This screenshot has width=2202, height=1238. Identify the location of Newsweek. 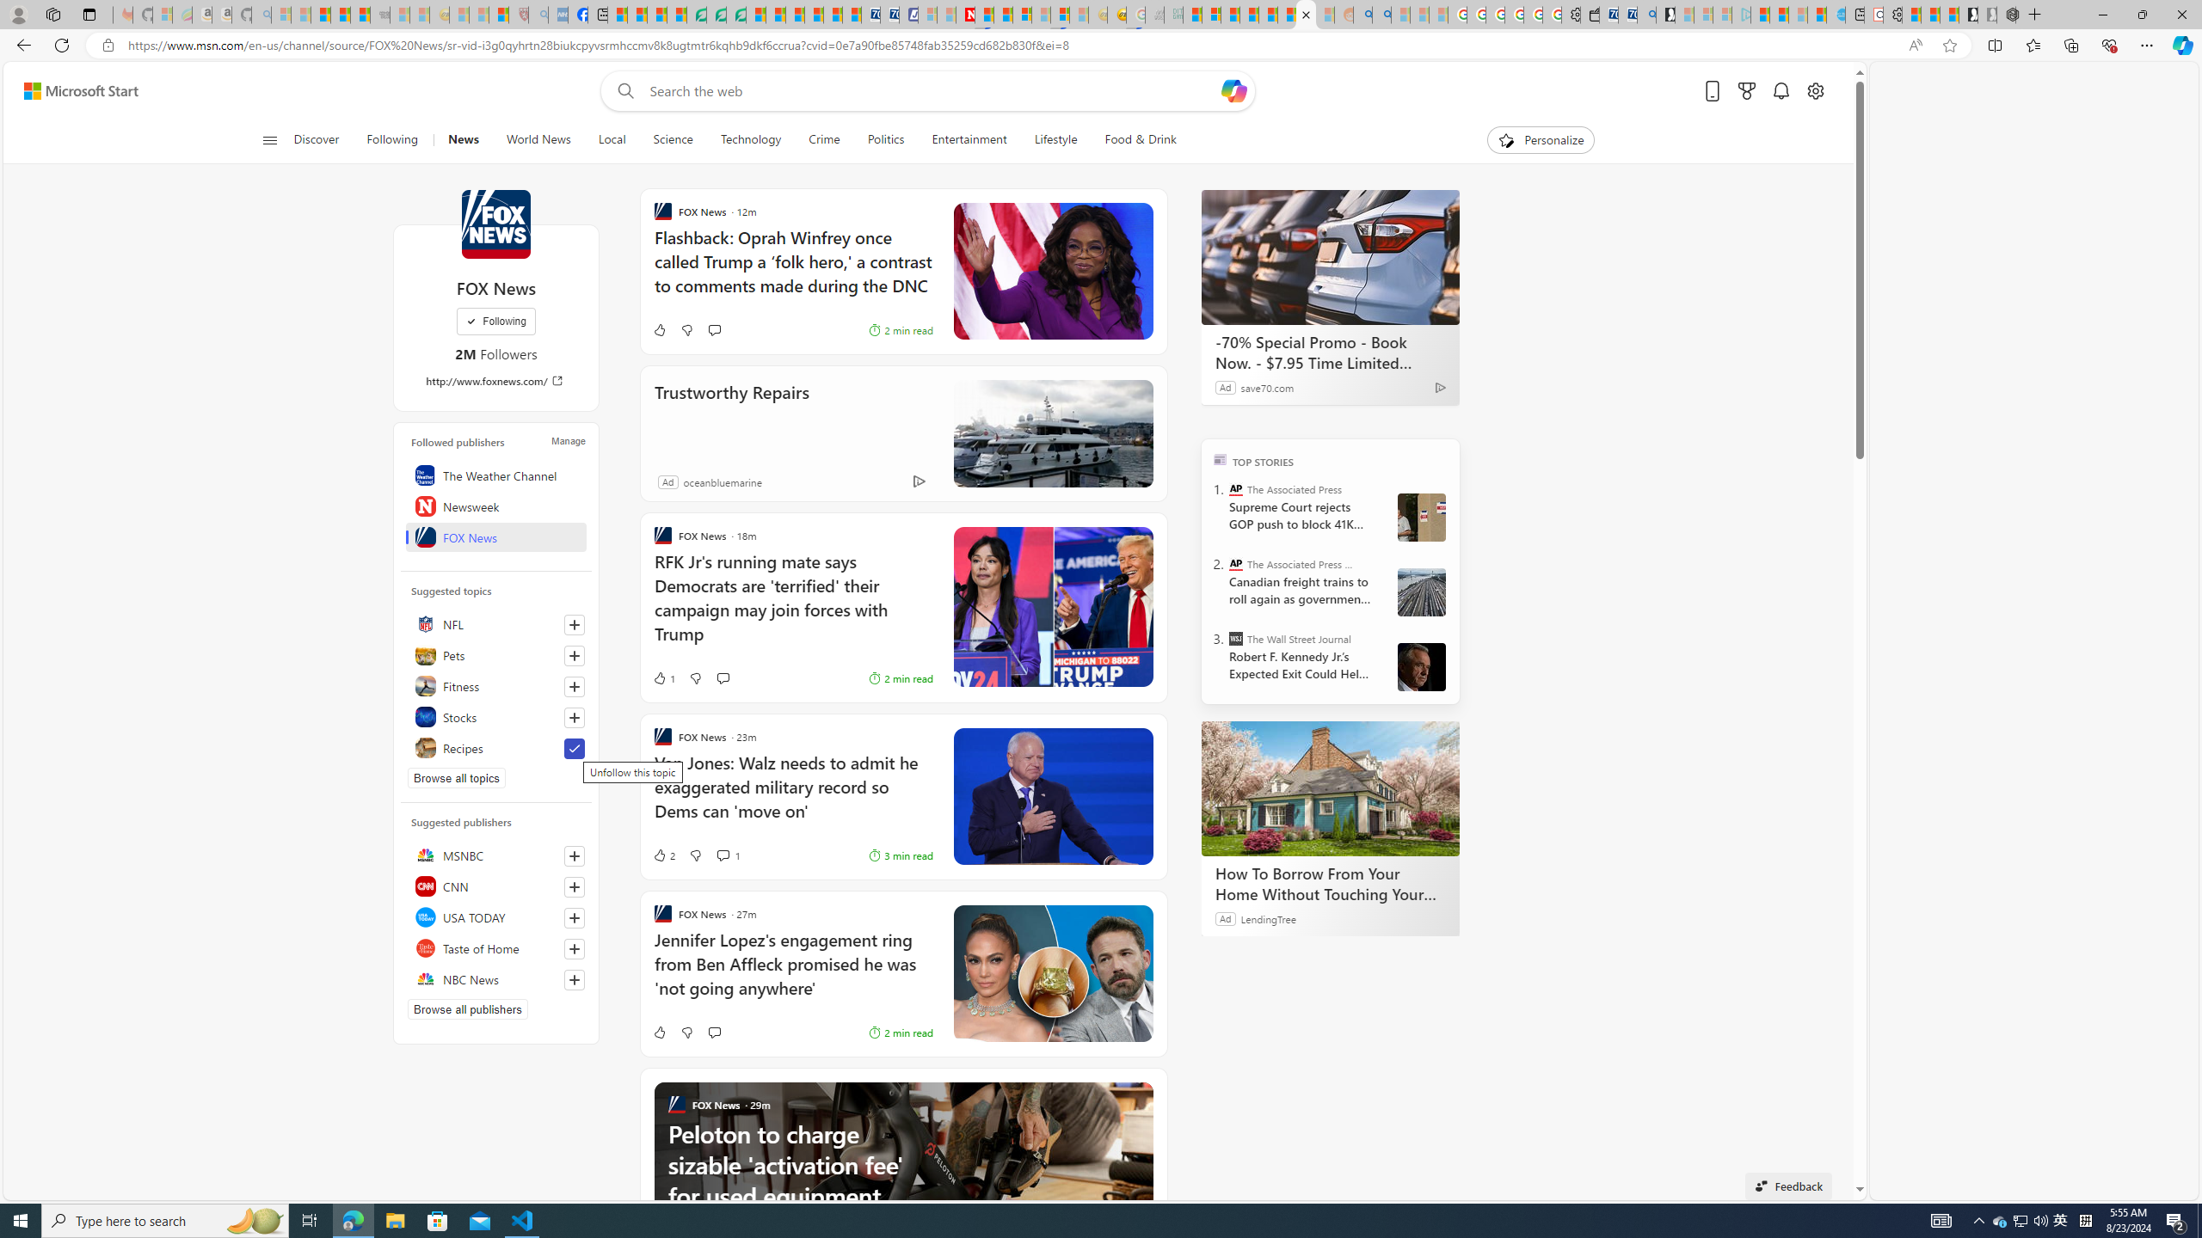
(495, 506).